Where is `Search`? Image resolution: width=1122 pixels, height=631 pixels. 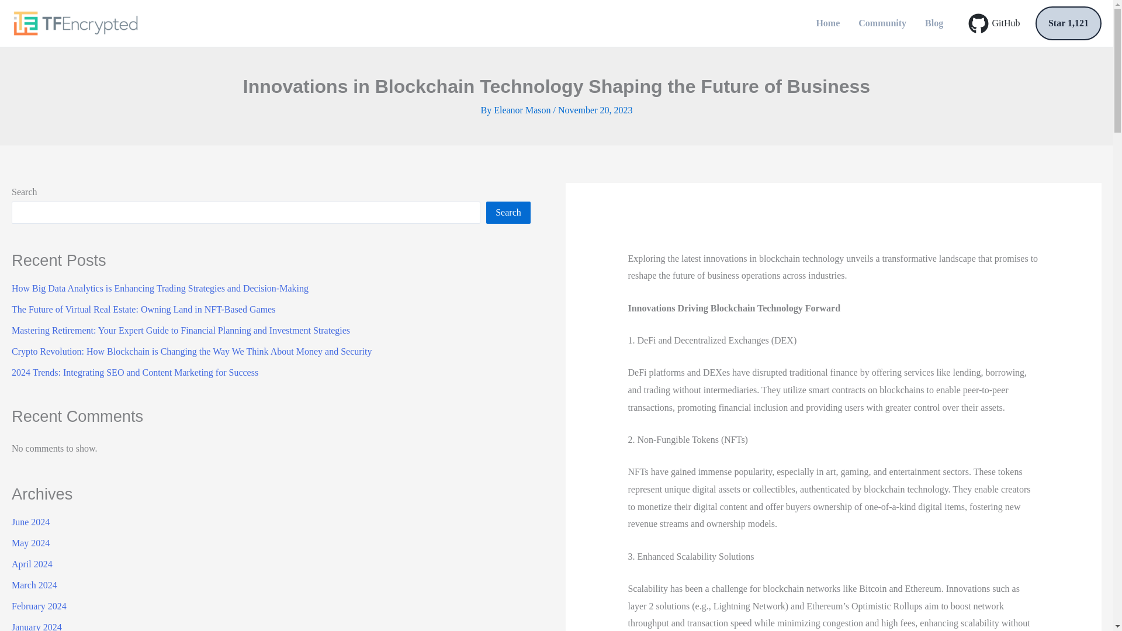
Search is located at coordinates (508, 213).